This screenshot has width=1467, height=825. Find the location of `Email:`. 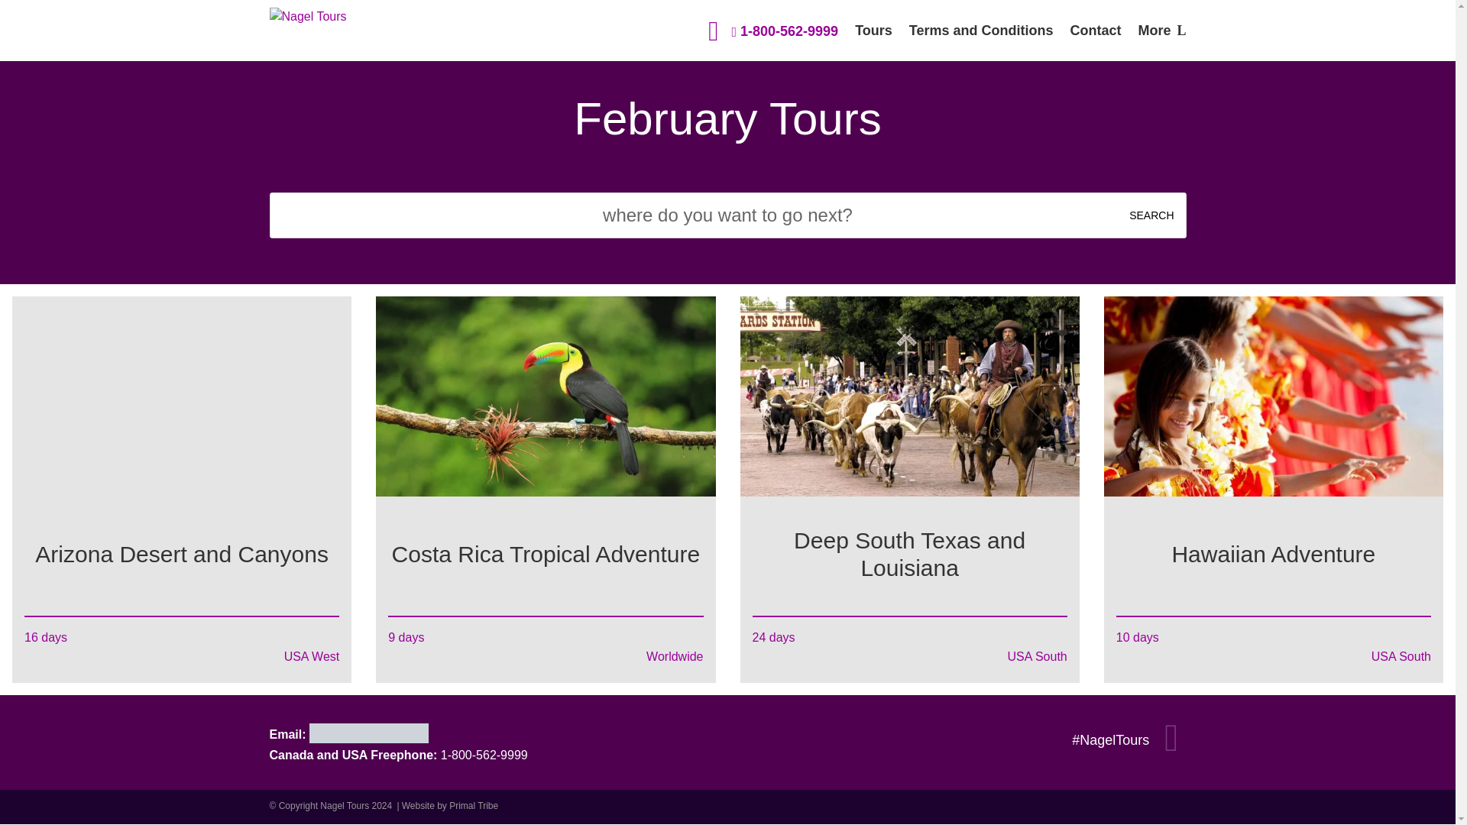

Email: is located at coordinates (348, 731).